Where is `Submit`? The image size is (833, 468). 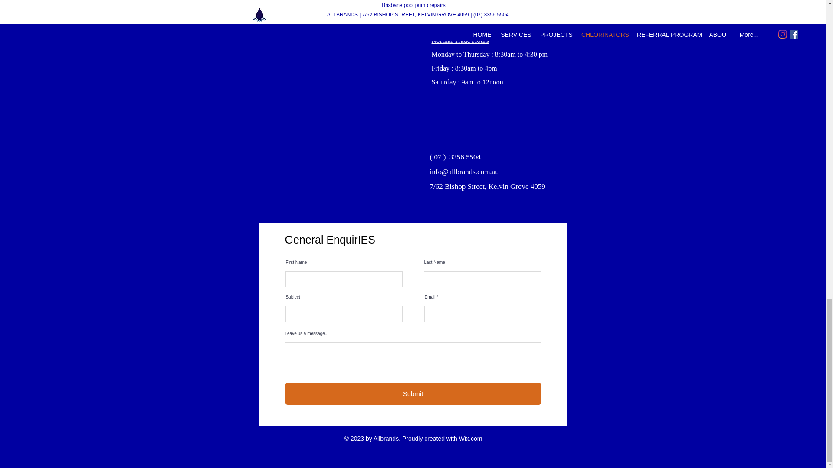 Submit is located at coordinates (413, 393).